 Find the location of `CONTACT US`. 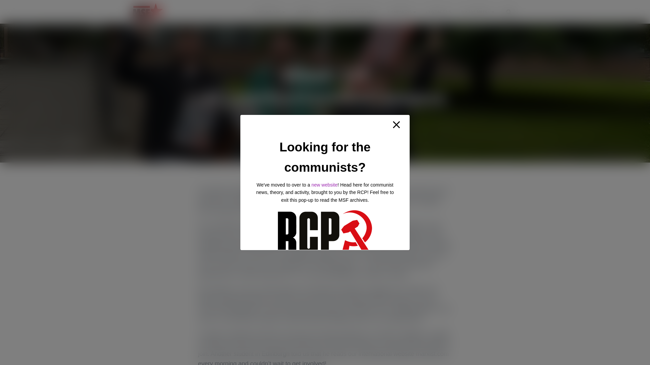

CONTACT US is located at coordinates (439, 11).